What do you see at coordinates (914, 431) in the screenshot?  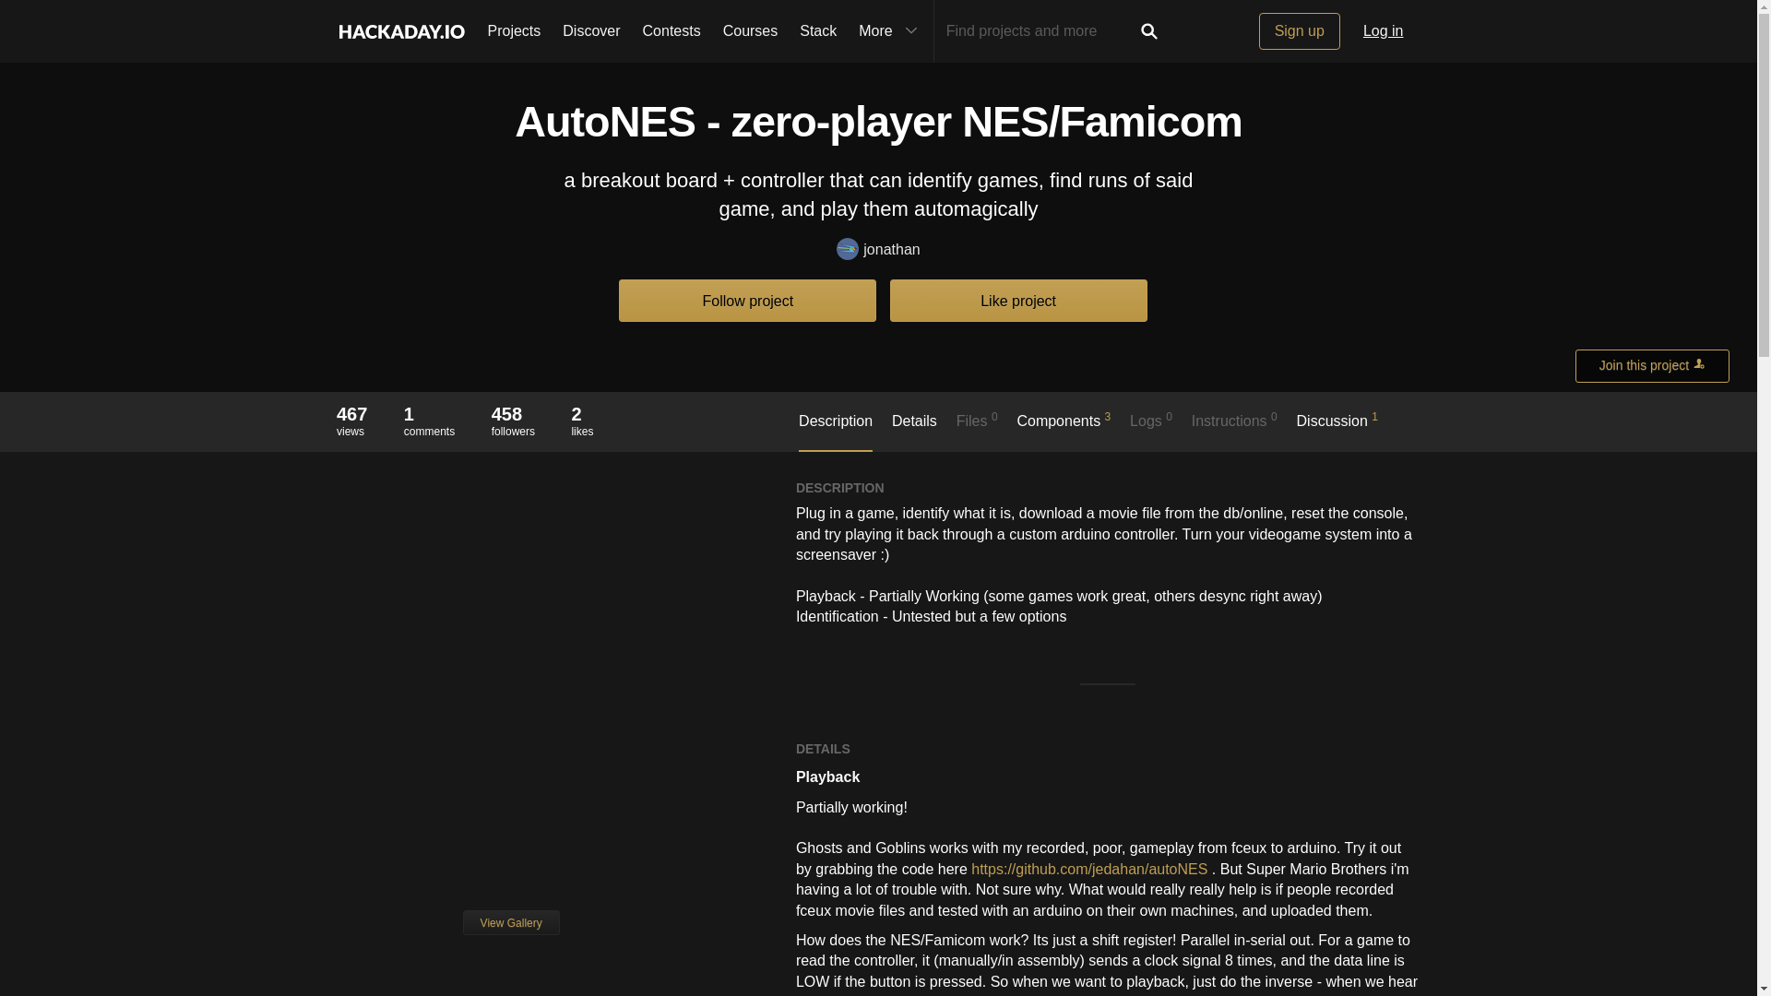 I see `Details` at bounding box center [914, 431].